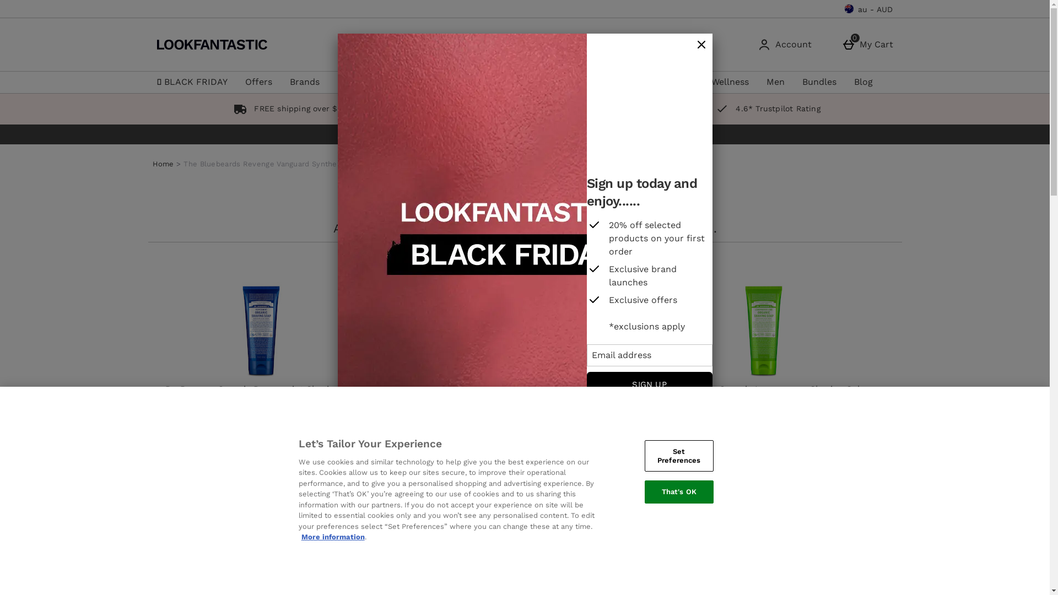 This screenshot has width=1058, height=595. I want to click on Brands, so click(305, 82).